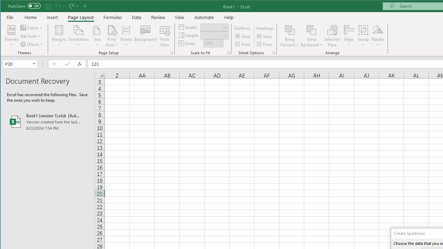 The width and height of the screenshot is (443, 249). I want to click on Redo, so click(71, 6).